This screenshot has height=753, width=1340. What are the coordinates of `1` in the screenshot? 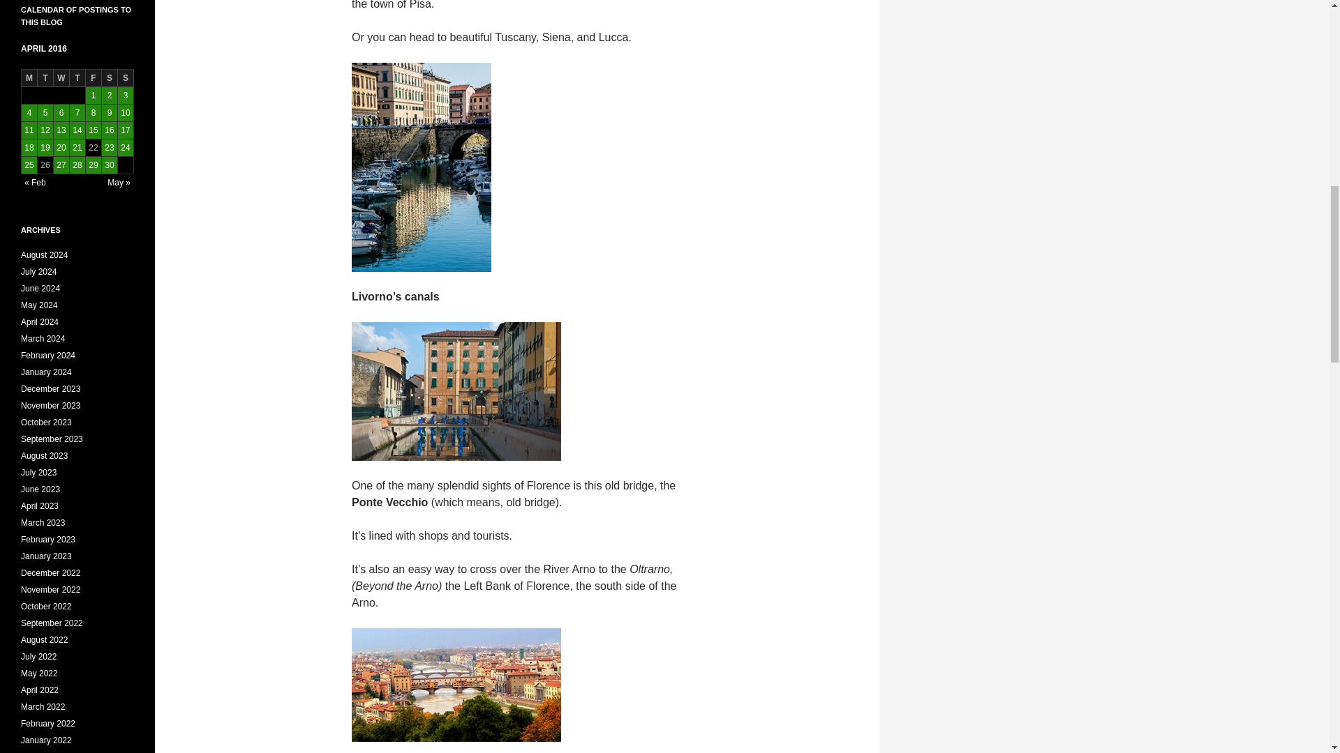 It's located at (94, 95).